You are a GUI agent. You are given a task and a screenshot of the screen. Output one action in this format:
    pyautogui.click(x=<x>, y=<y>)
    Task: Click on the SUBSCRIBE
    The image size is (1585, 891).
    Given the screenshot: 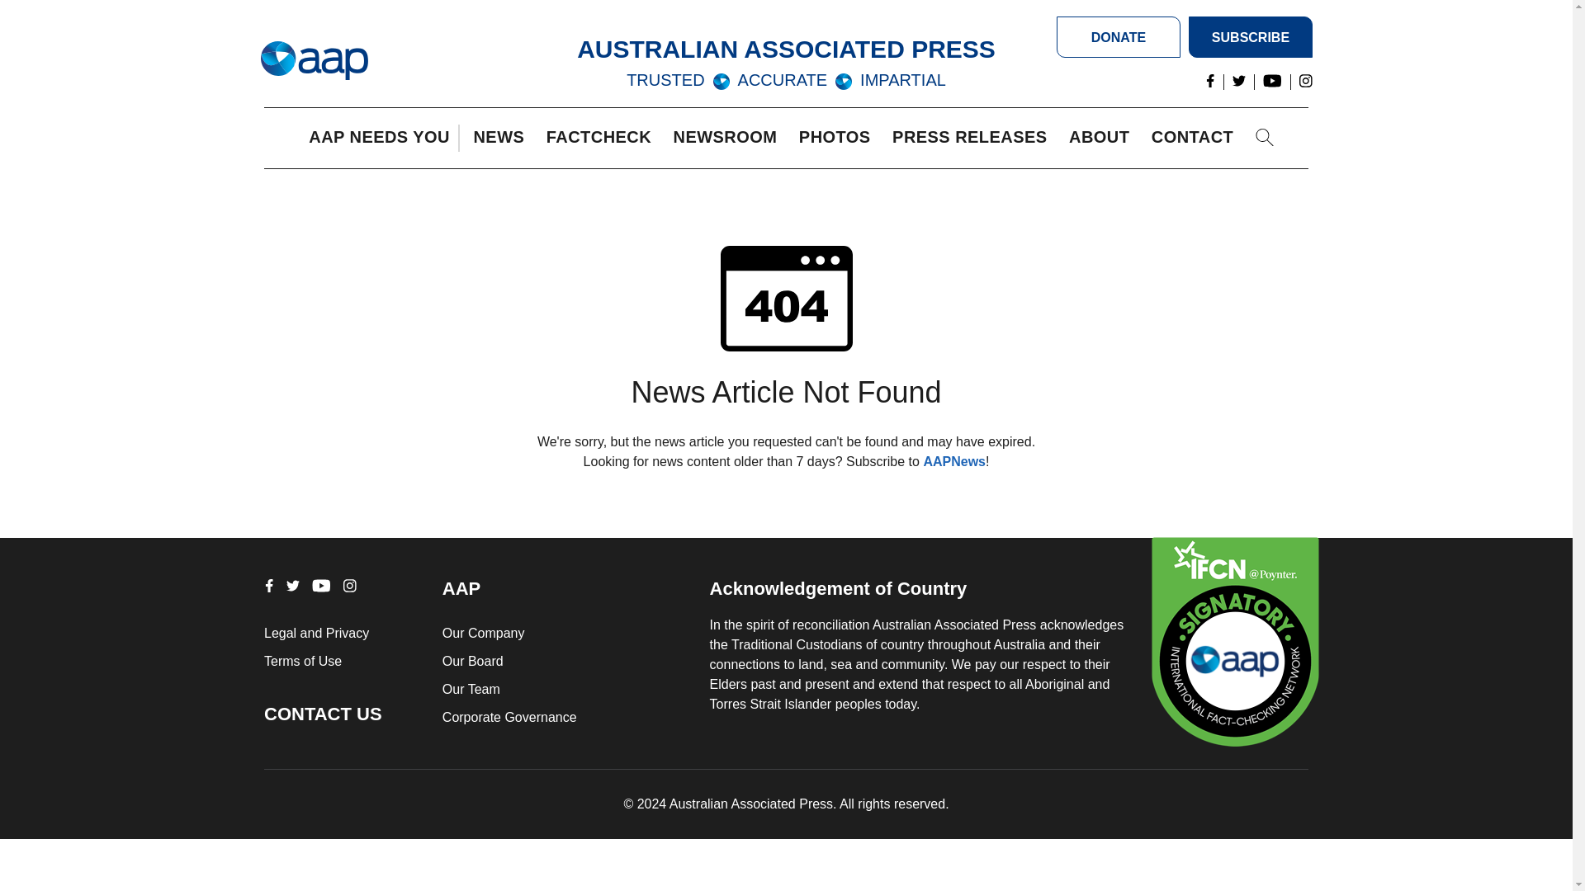 What is the action you would take?
    pyautogui.click(x=1250, y=37)
    